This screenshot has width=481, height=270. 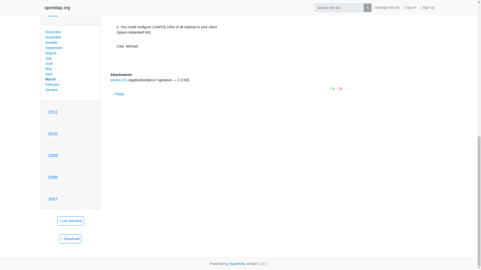 What do you see at coordinates (345, 89) in the screenshot?
I see `Display in fixed font` at bounding box center [345, 89].